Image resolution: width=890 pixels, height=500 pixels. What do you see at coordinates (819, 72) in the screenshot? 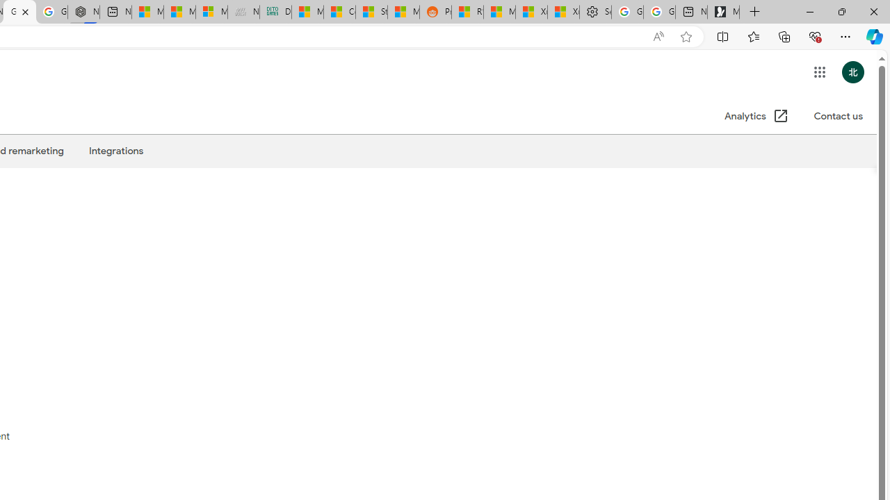
I see `Google apps` at bounding box center [819, 72].